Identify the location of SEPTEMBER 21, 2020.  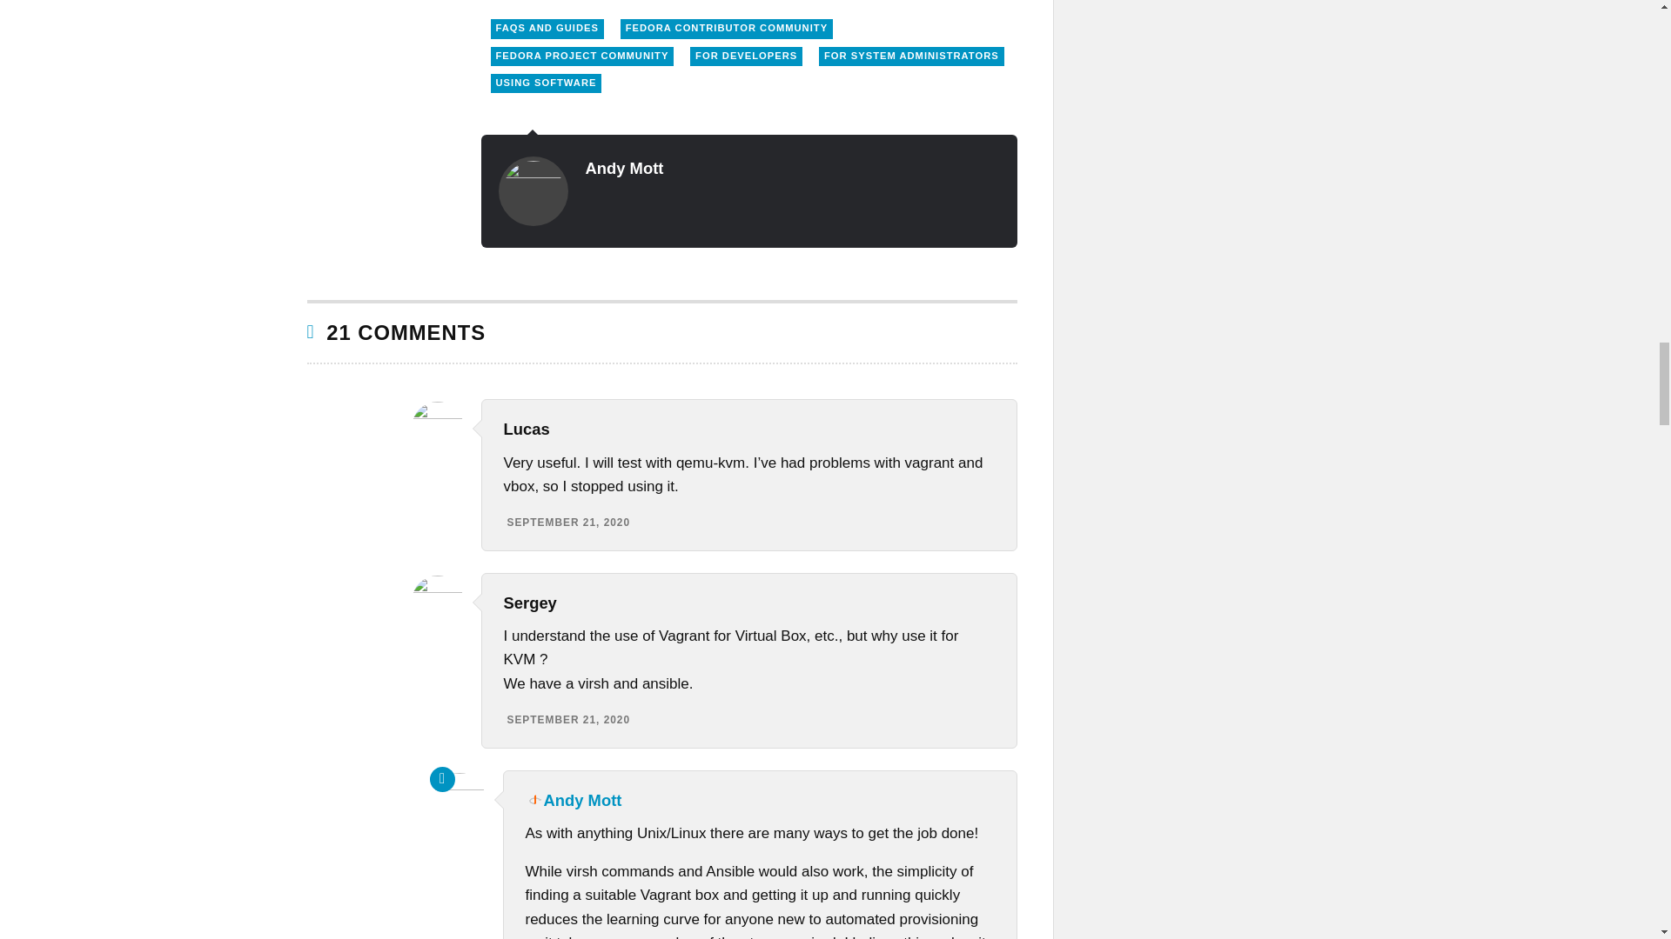
(567, 523).